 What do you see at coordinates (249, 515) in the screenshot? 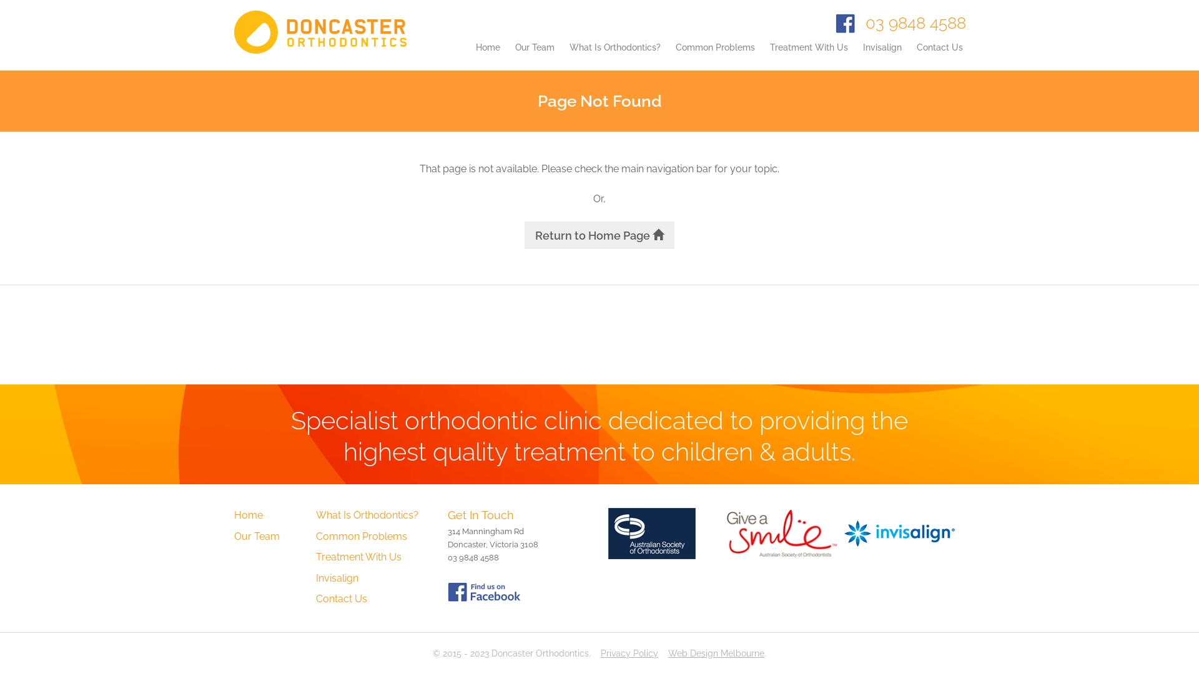
I see `Home` at bounding box center [249, 515].